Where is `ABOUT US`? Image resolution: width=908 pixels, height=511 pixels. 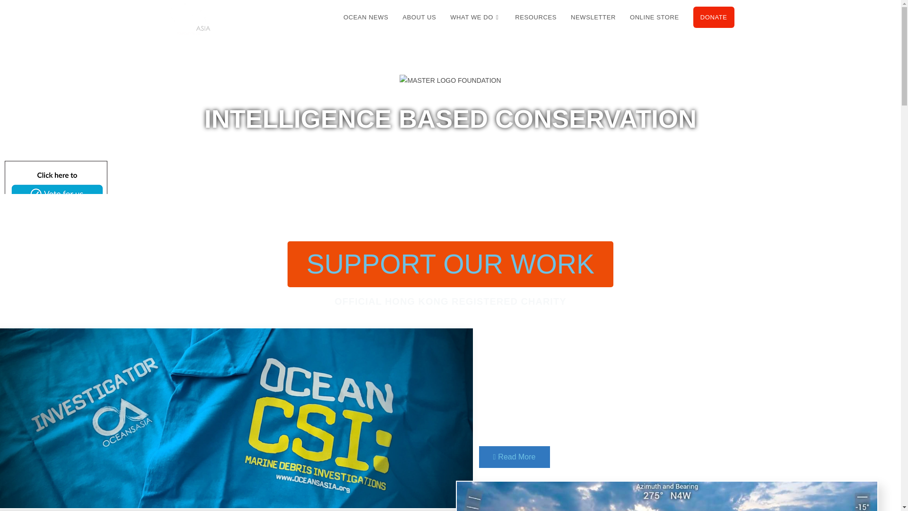
ABOUT US is located at coordinates (419, 18).